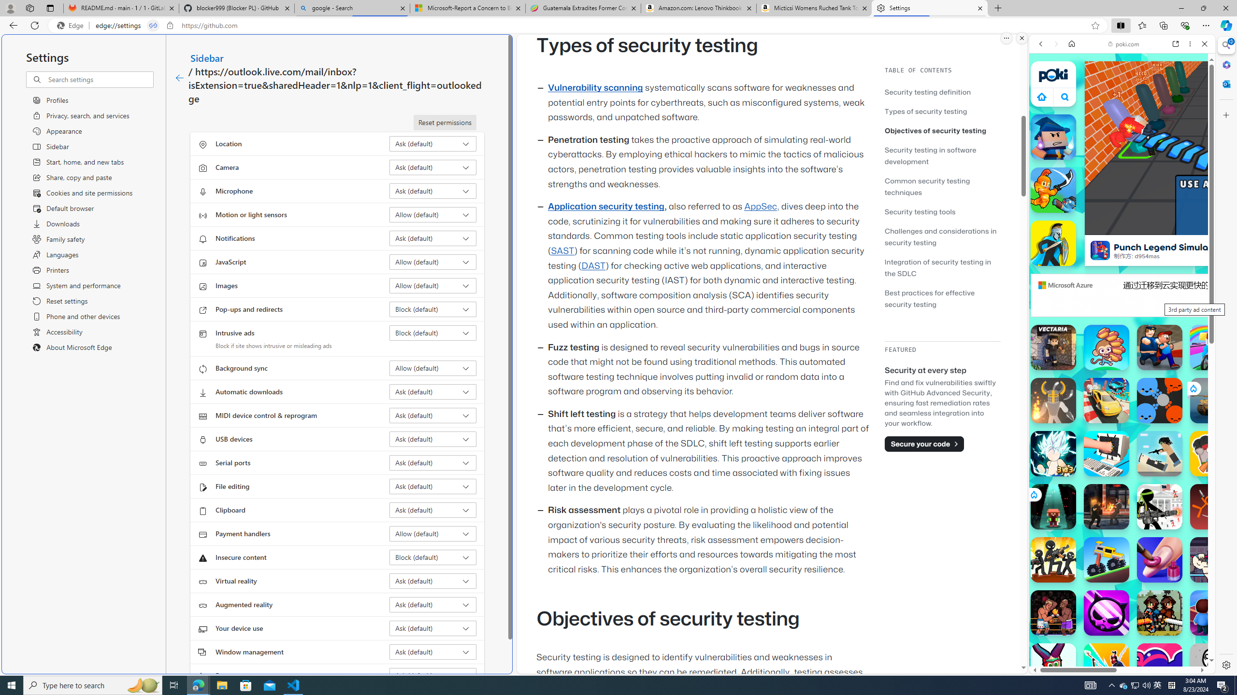  Describe the element at coordinates (1160, 560) in the screenshot. I see `Nails DIY: Manicure Master Nails DIY: Manicure Master` at that location.